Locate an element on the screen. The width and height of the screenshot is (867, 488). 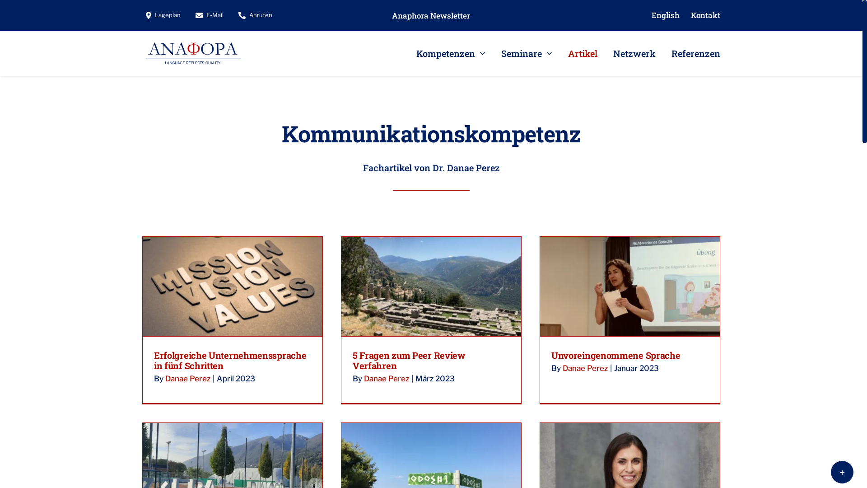
Referenzen is located at coordinates (696, 53).